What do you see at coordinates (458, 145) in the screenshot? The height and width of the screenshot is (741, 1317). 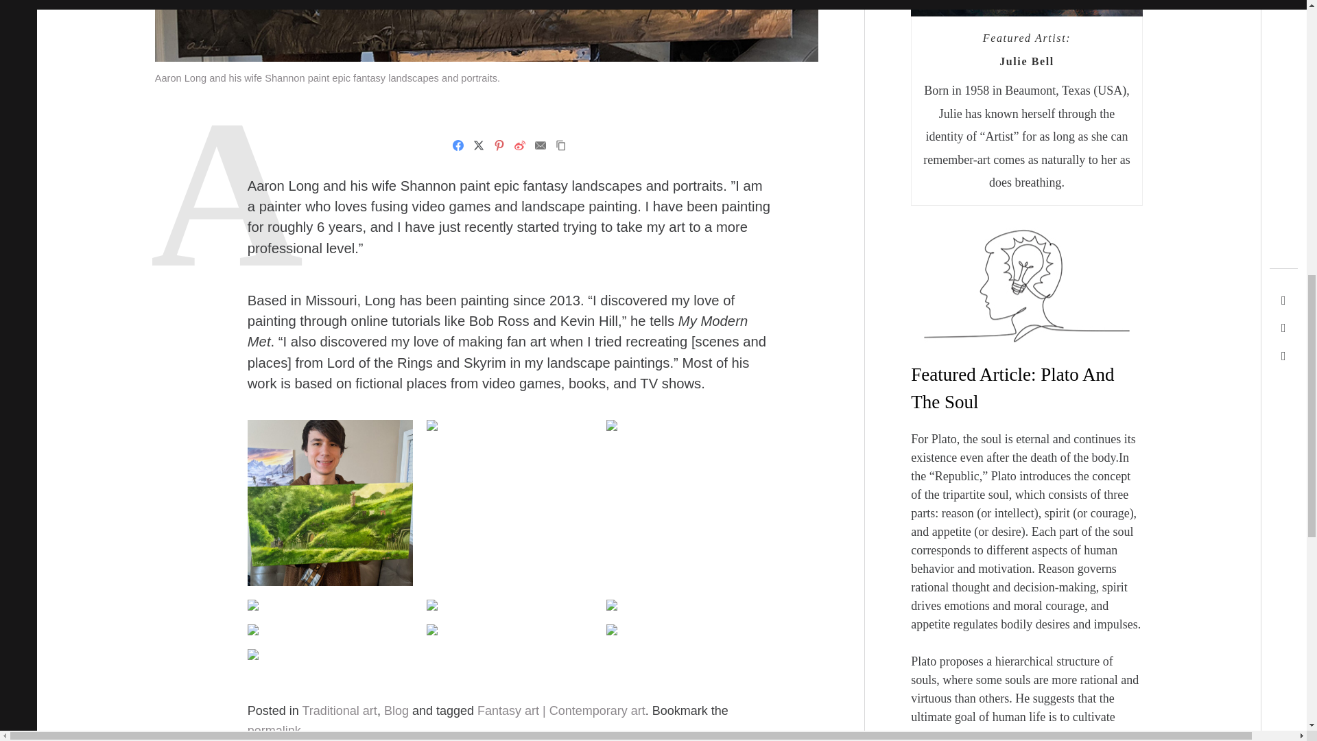 I see `Share on Facebook` at bounding box center [458, 145].